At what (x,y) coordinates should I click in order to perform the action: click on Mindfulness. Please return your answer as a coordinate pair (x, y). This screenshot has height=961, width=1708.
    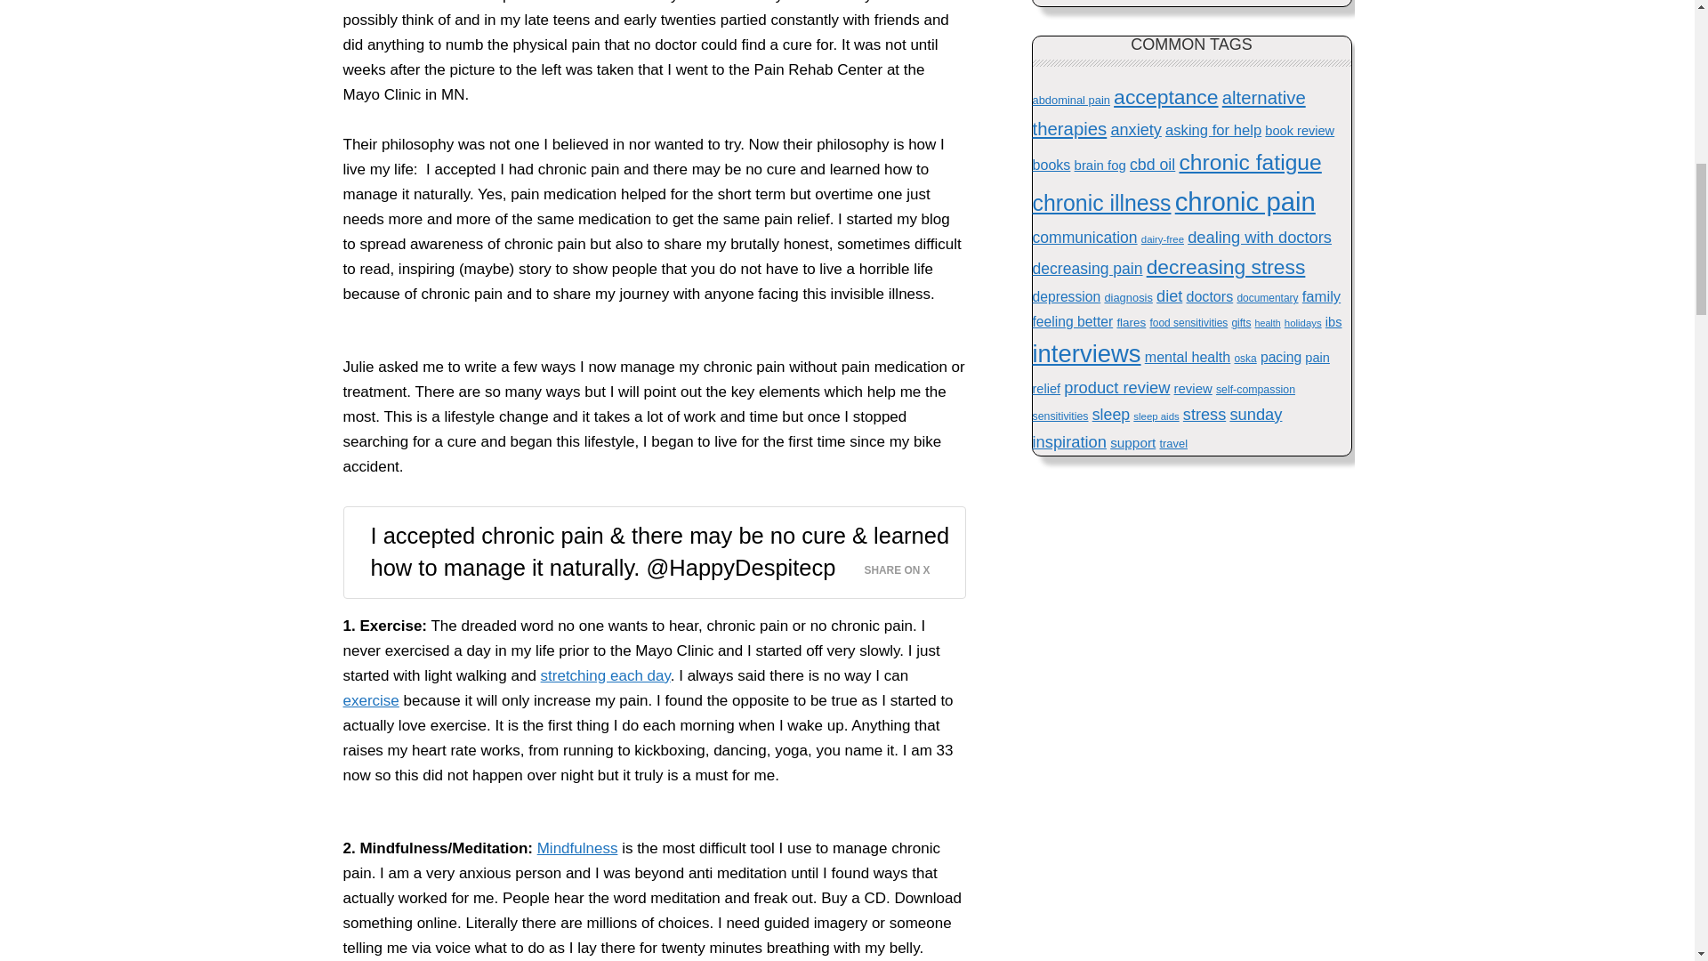
    Looking at the image, I should click on (578, 848).